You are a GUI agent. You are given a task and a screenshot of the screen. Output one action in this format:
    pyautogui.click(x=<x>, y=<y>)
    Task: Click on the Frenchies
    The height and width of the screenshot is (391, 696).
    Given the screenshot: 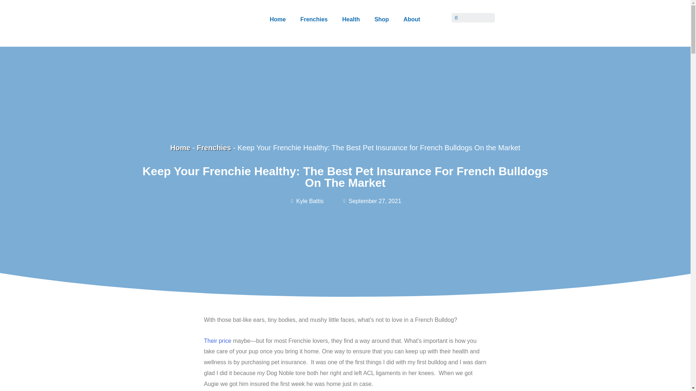 What is the action you would take?
    pyautogui.click(x=314, y=20)
    